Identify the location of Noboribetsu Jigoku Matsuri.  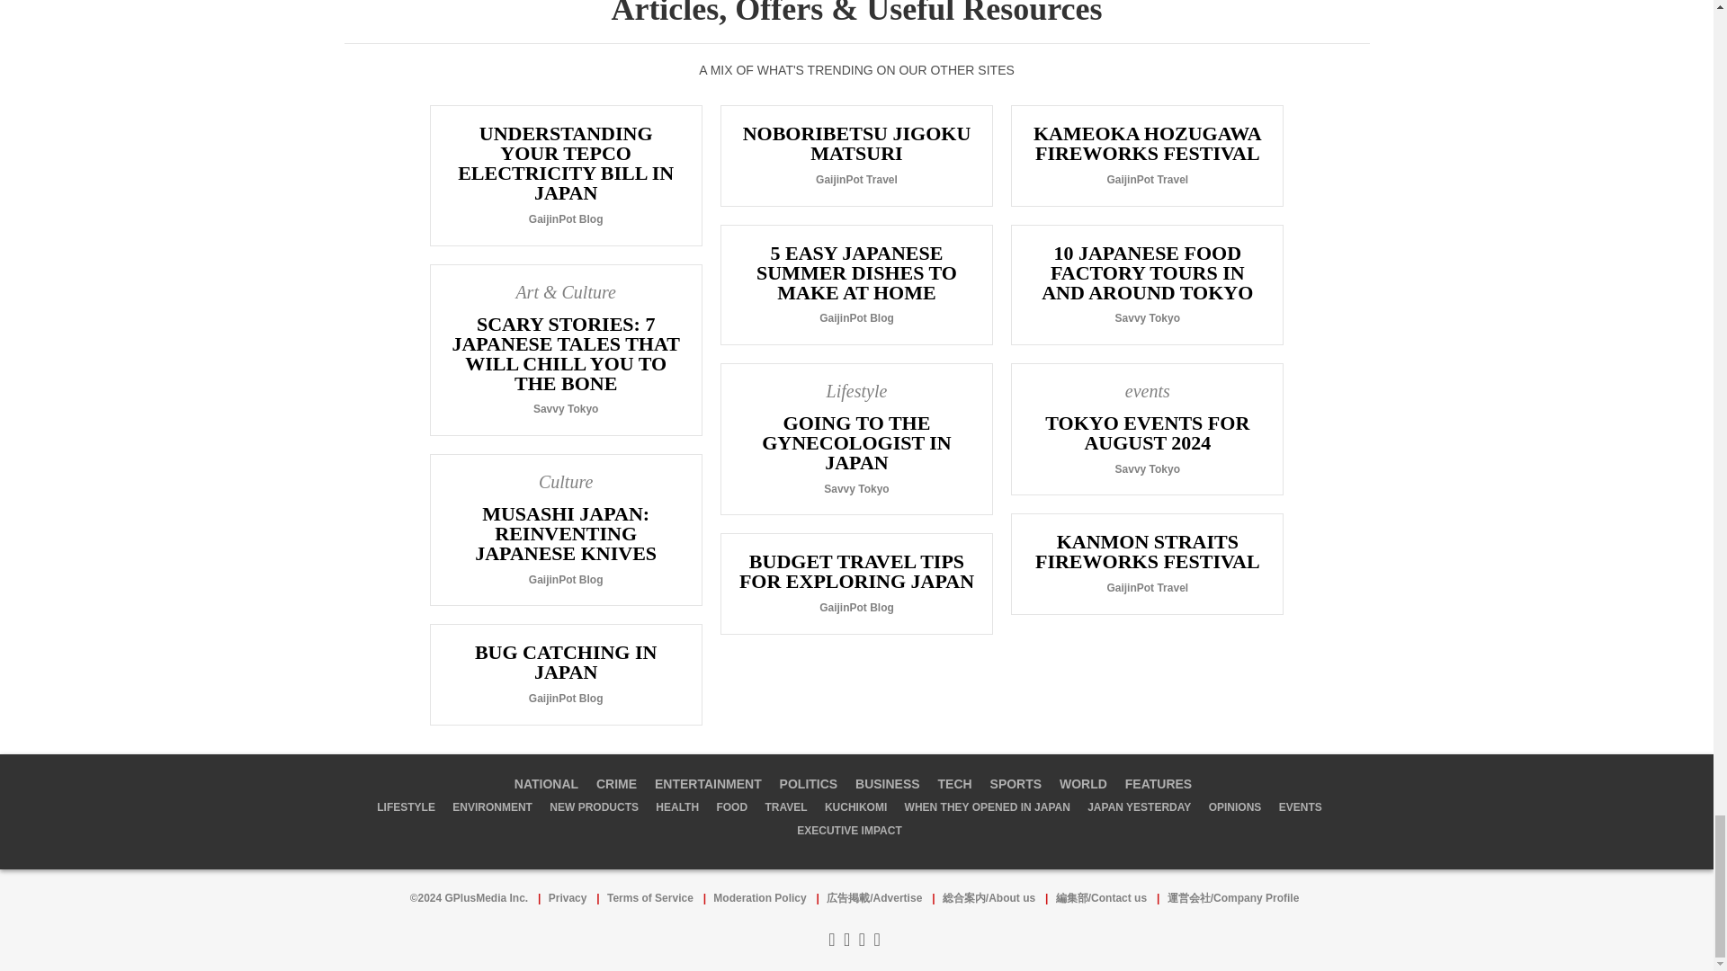
(856, 155).